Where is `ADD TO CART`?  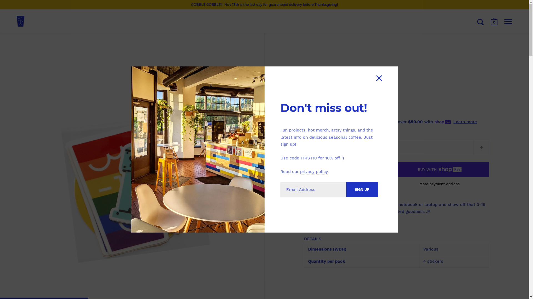 ADD TO CART is located at coordinates (344, 169).